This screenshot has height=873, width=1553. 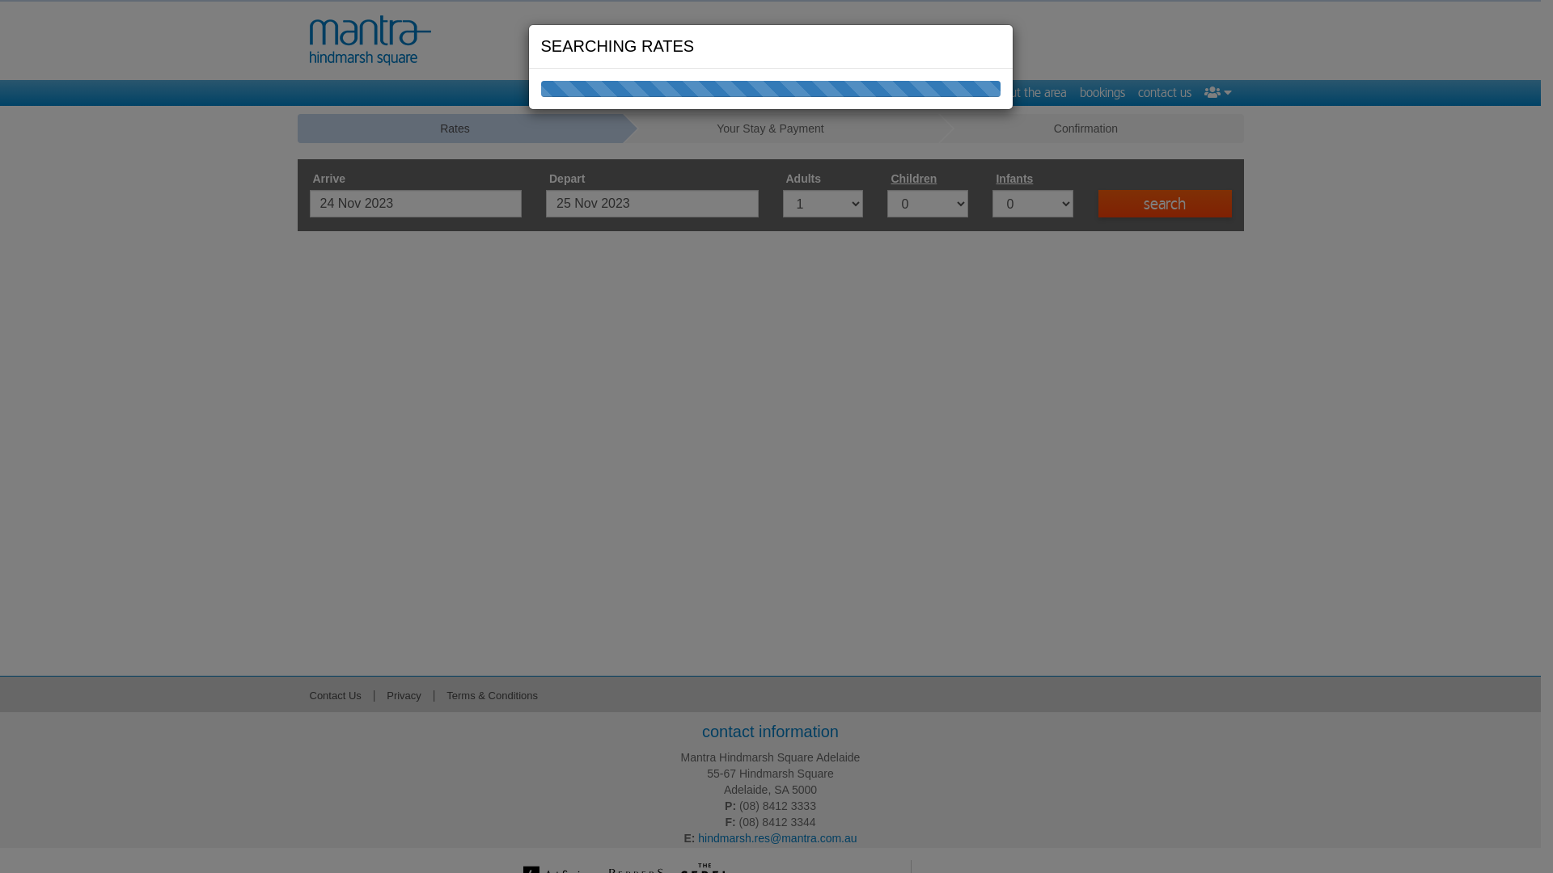 I want to click on Mantra Hindmarsh Square, so click(x=370, y=40).